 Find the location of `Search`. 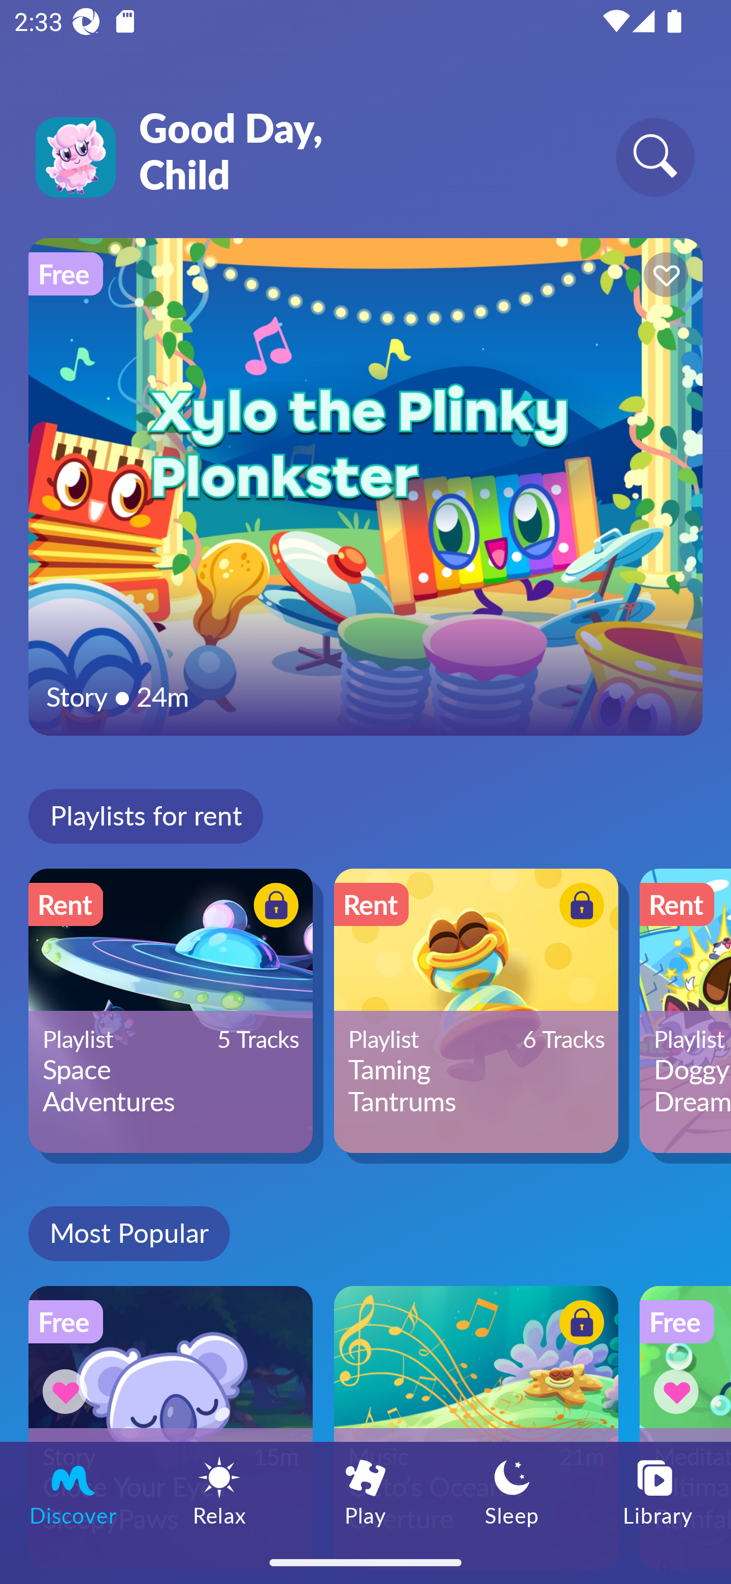

Search is located at coordinates (655, 156).